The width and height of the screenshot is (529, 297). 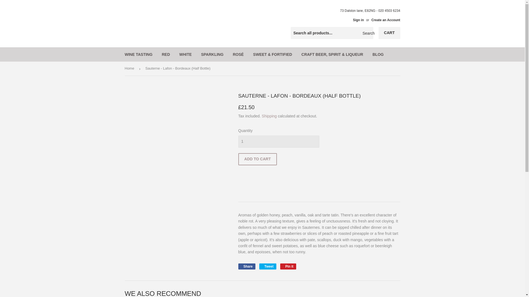 What do you see at coordinates (288, 266) in the screenshot?
I see `ADD TO CART` at bounding box center [288, 266].